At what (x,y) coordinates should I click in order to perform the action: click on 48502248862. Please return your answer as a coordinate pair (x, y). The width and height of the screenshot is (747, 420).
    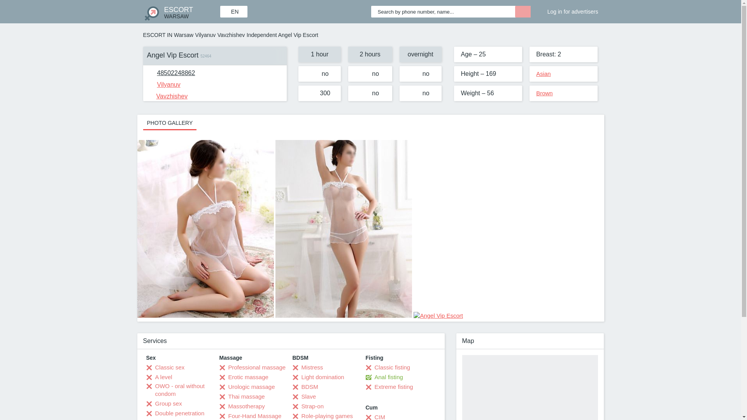
    Looking at the image, I should click on (544, 73).